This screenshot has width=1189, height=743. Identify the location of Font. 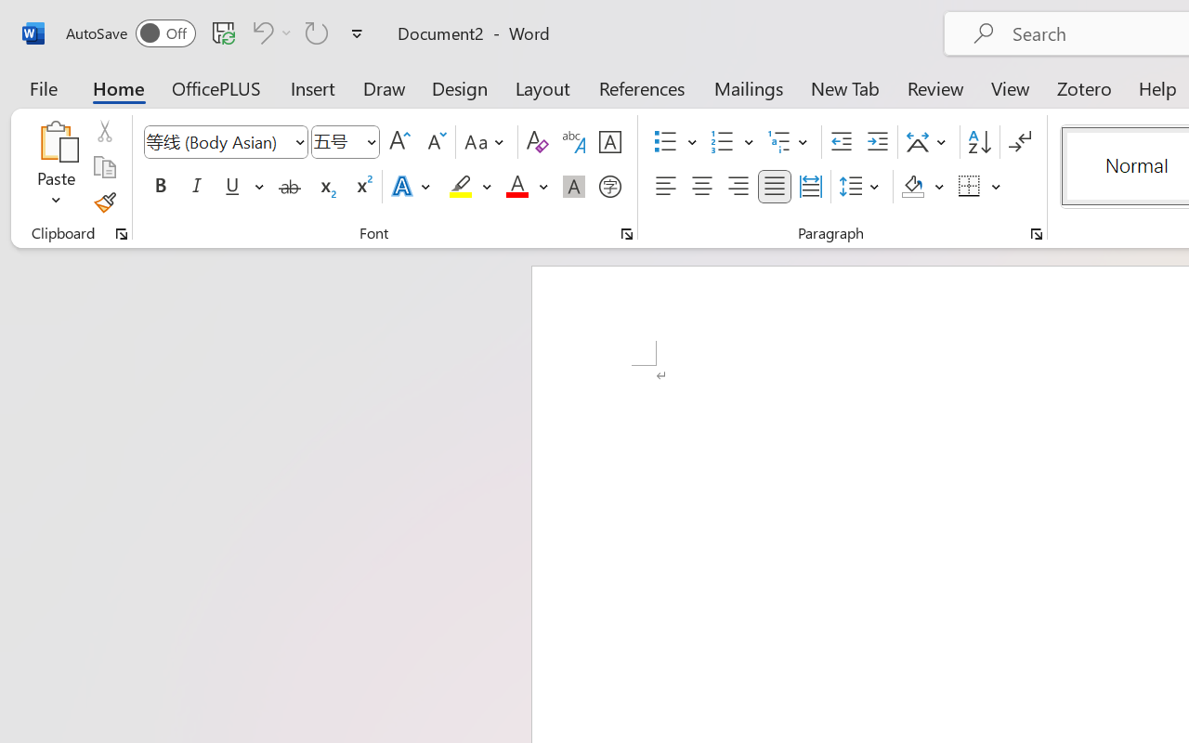
(217, 141).